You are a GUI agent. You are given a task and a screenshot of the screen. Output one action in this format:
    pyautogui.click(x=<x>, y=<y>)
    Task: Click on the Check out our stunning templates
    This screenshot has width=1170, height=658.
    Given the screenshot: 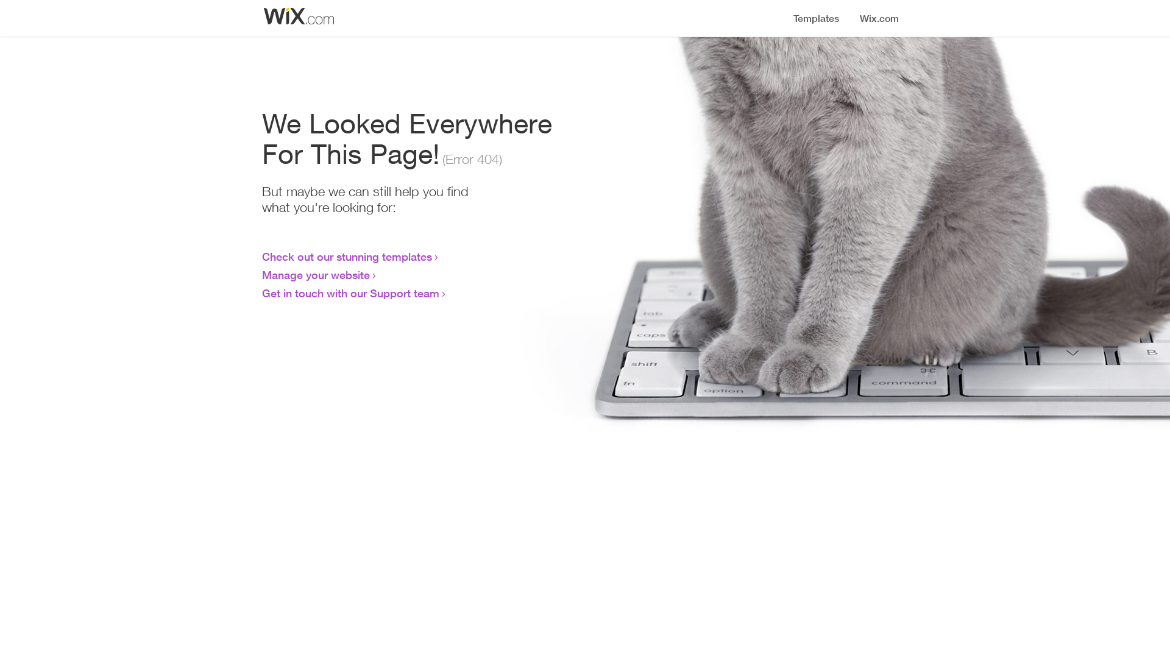 What is the action you would take?
    pyautogui.click(x=347, y=256)
    